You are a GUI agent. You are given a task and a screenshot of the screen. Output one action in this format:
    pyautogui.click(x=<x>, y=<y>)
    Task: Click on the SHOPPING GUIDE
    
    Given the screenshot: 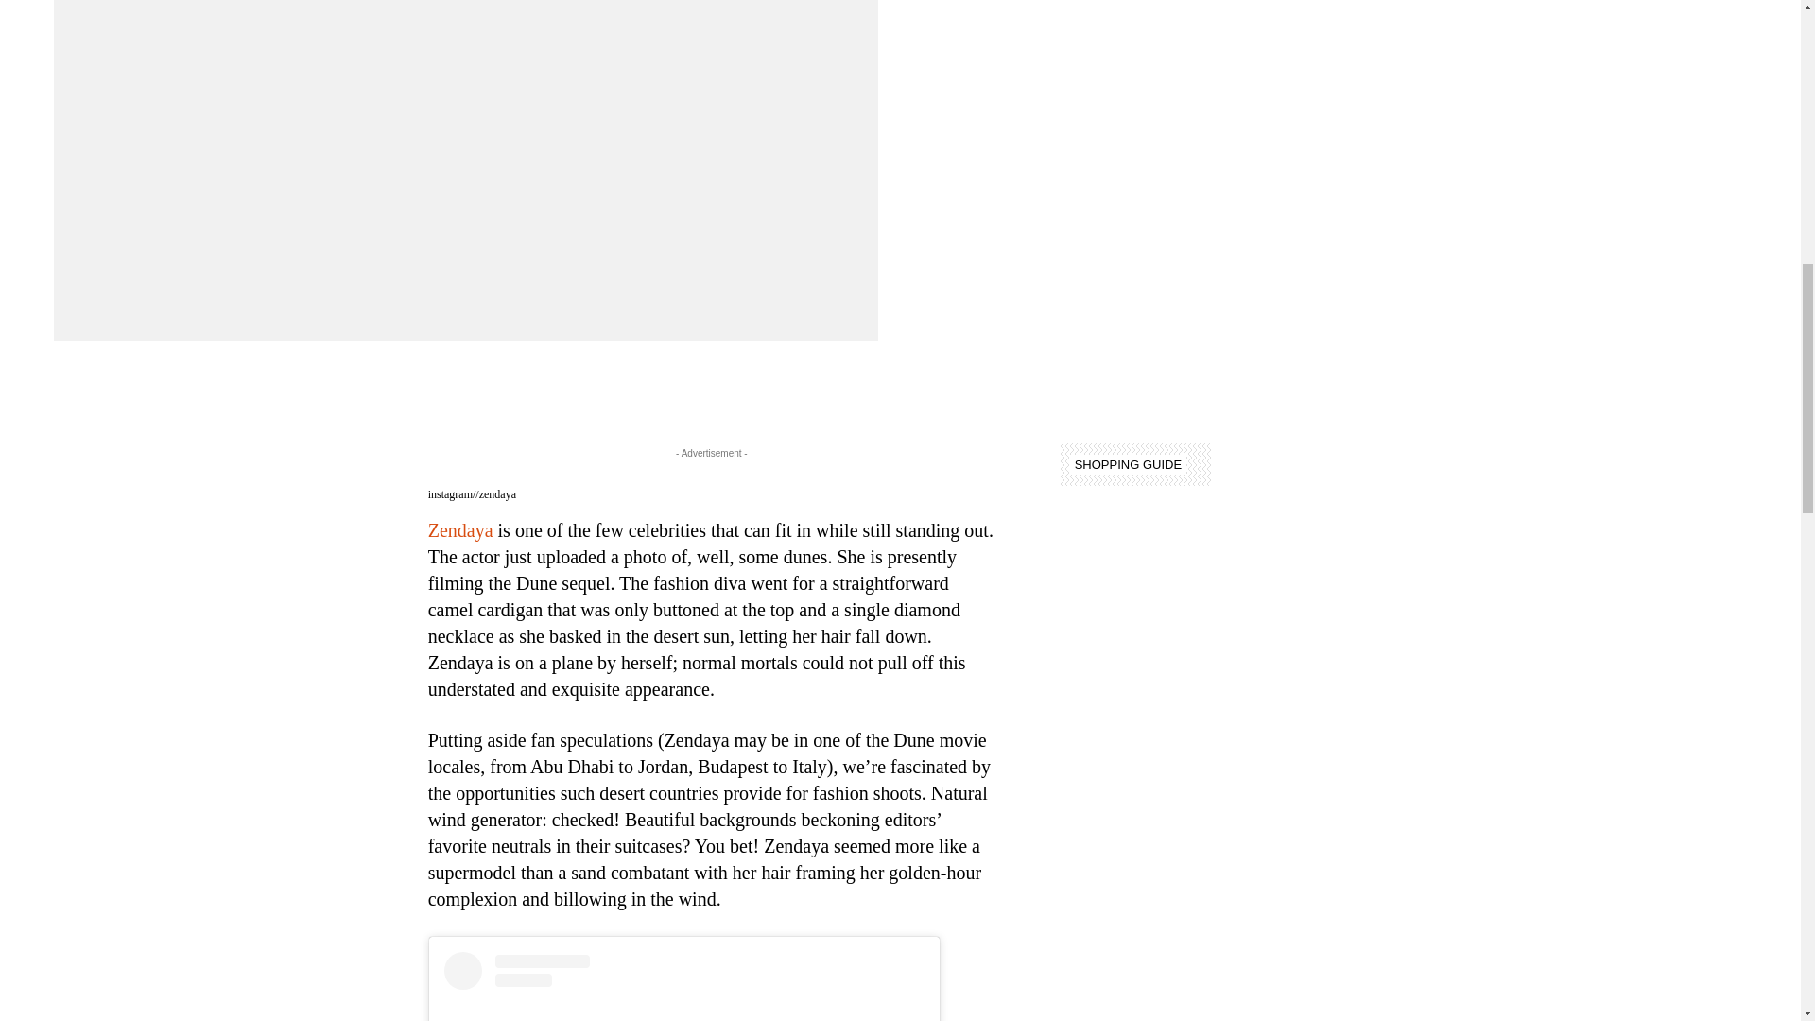 What is the action you would take?
    pyautogui.click(x=1129, y=464)
    